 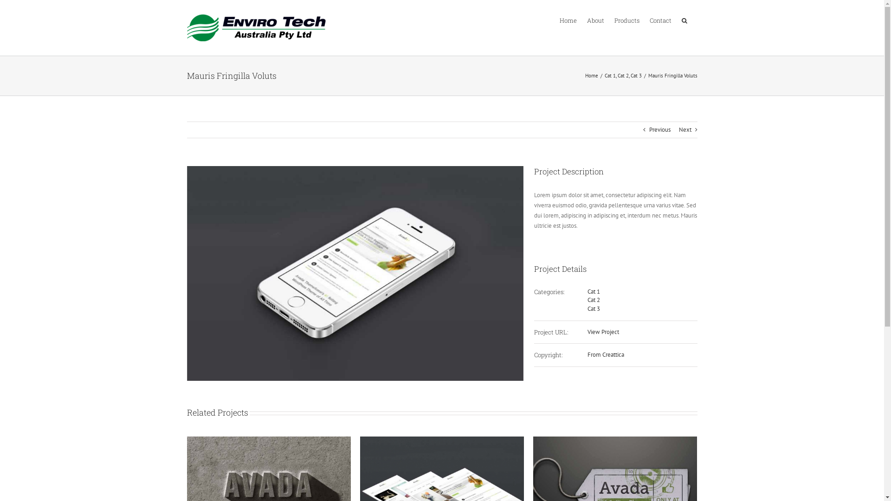 What do you see at coordinates (661, 20) in the screenshot?
I see `Contact` at bounding box center [661, 20].